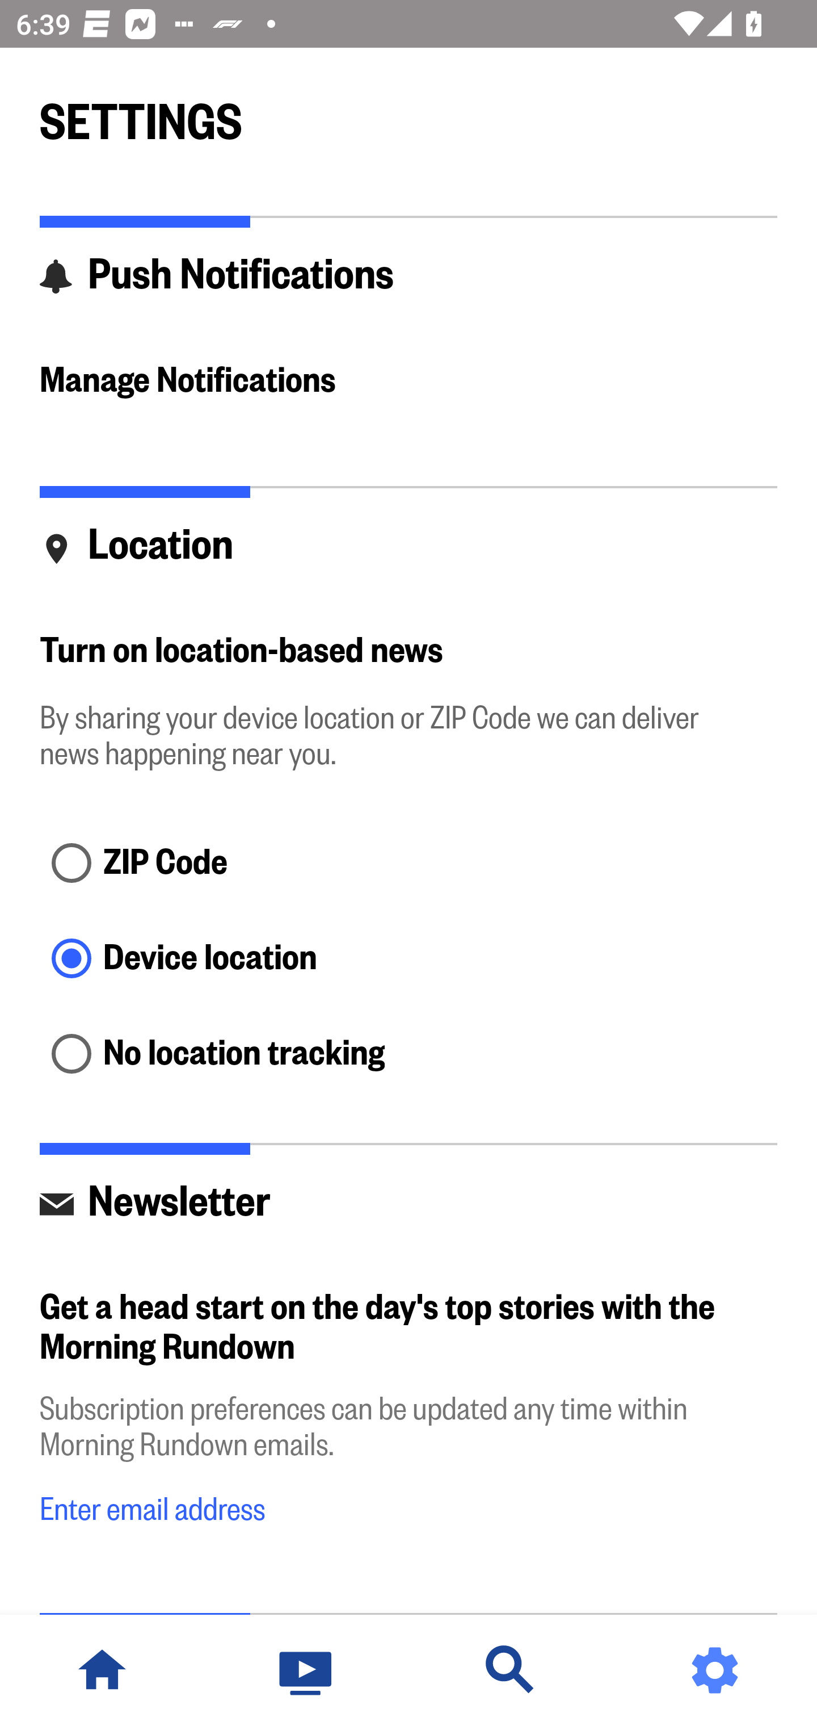 The image size is (817, 1726). What do you see at coordinates (102, 1670) in the screenshot?
I see `NBC News Home` at bounding box center [102, 1670].